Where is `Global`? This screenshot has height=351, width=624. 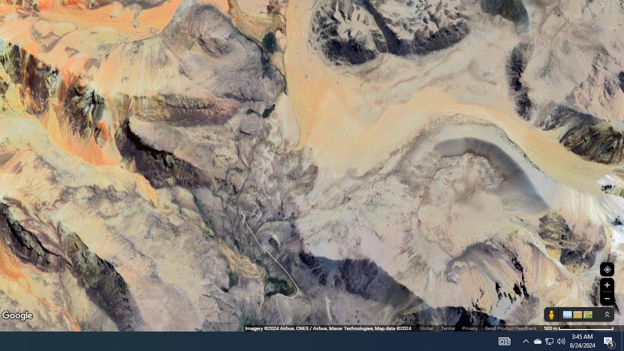 Global is located at coordinates (427, 328).